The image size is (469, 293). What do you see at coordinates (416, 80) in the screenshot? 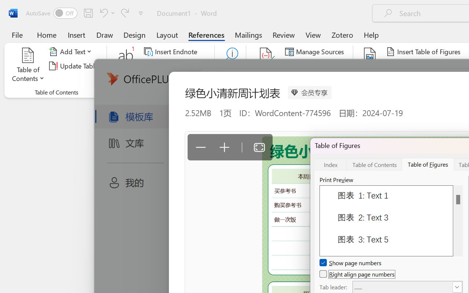
I see `Cross-reference...` at bounding box center [416, 80].